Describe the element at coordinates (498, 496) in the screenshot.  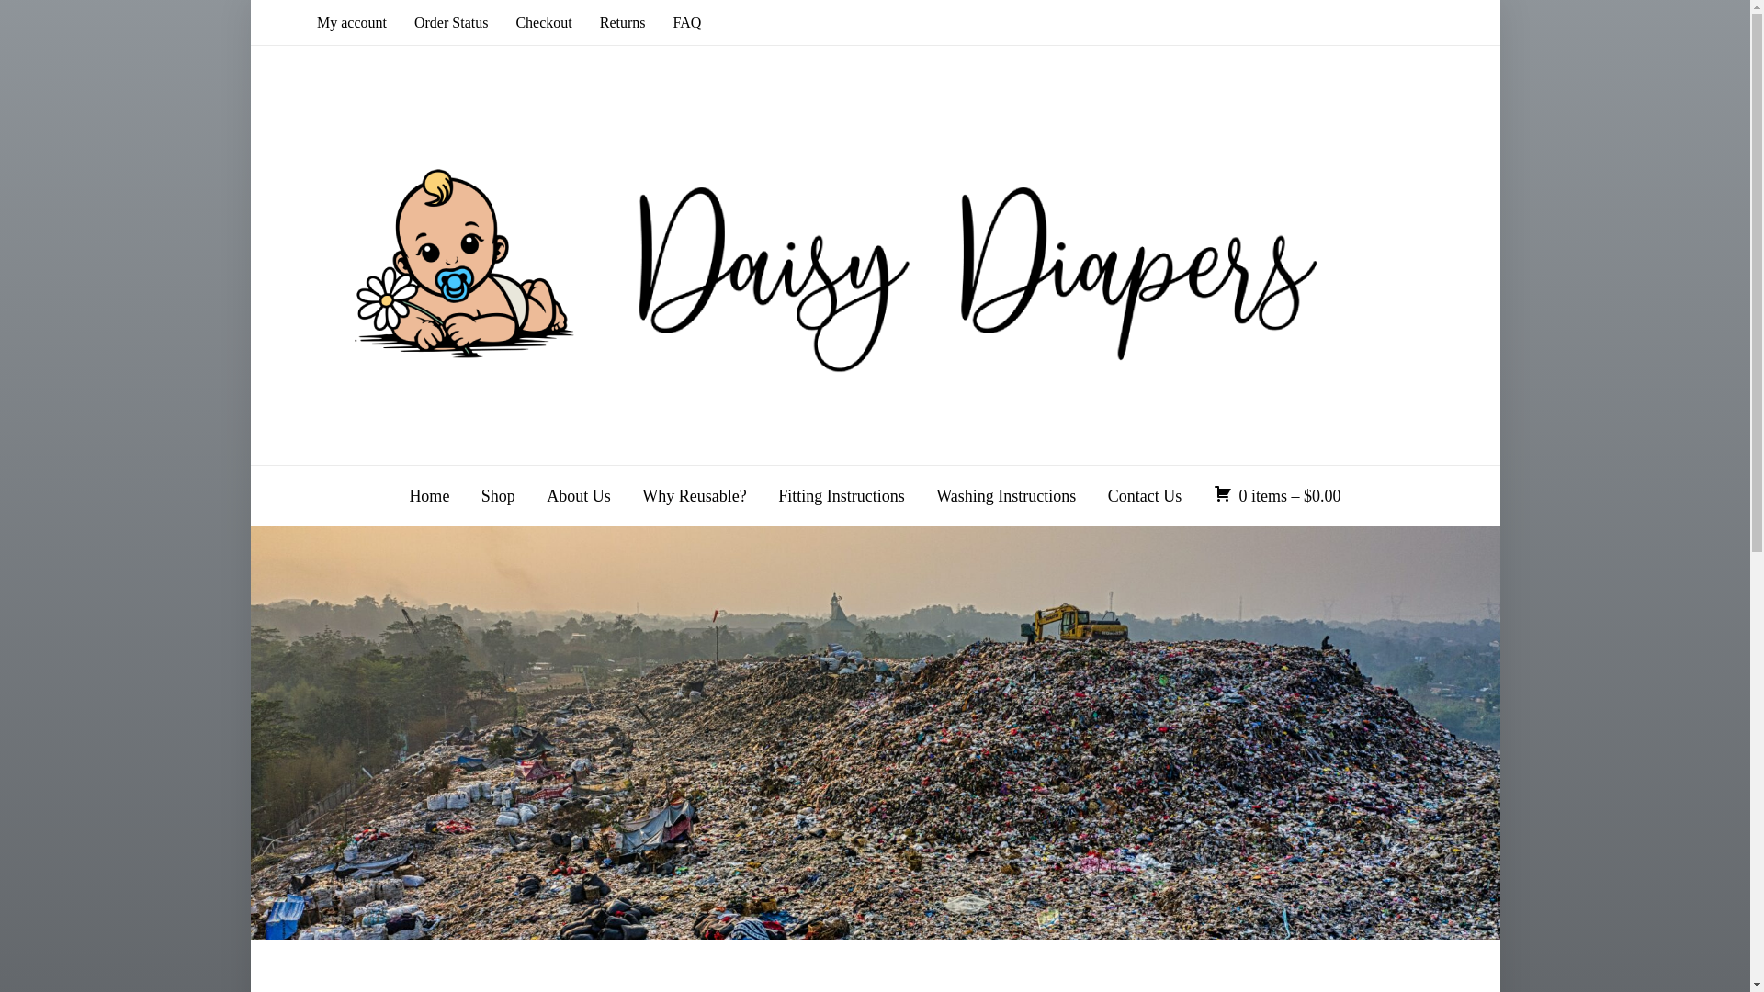
I see `Shop` at that location.